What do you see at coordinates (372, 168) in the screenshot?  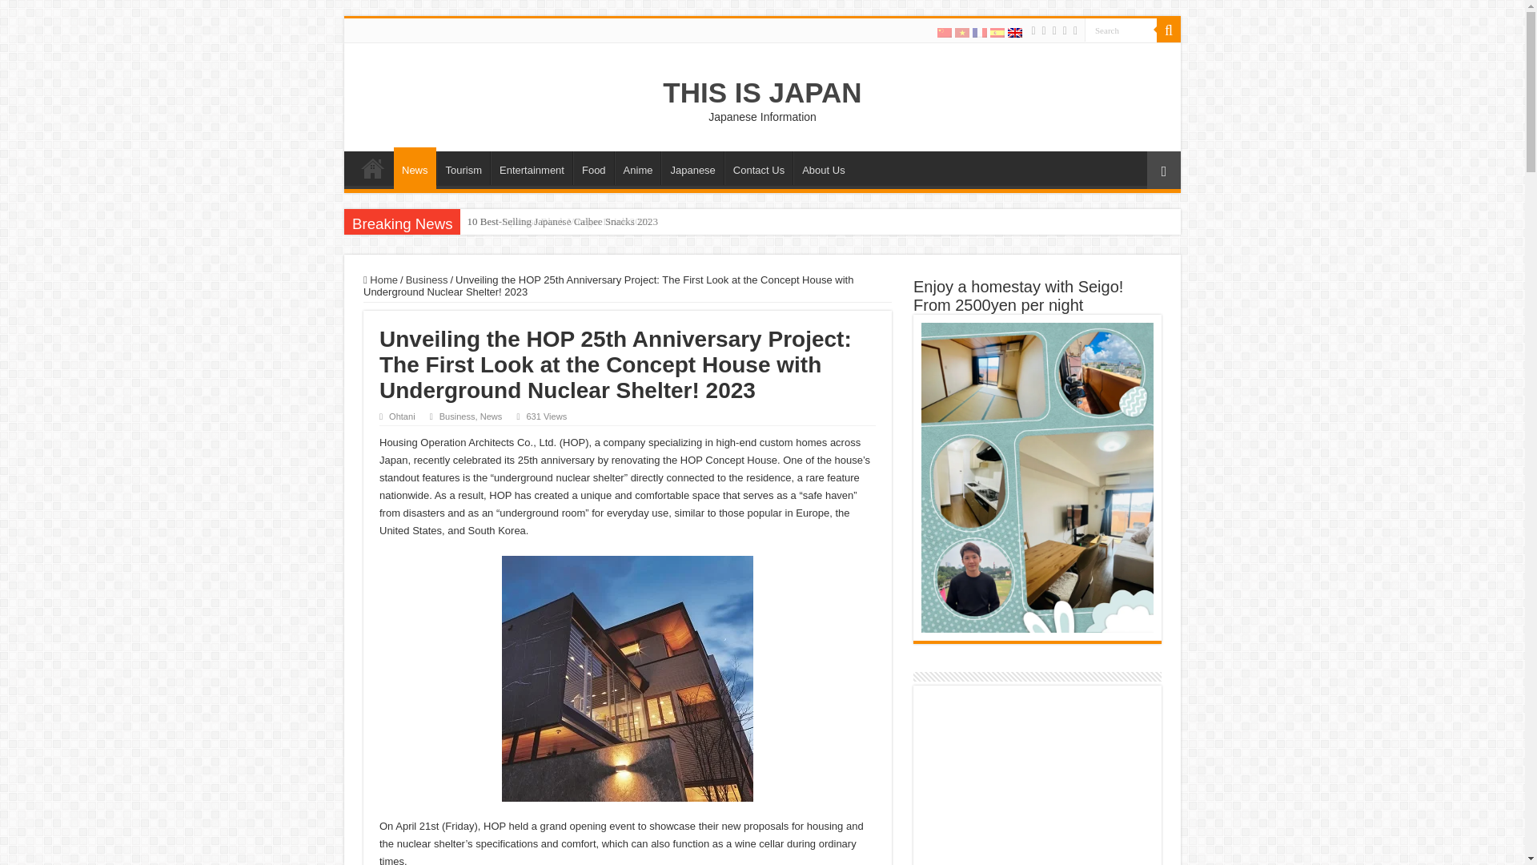 I see `Home` at bounding box center [372, 168].